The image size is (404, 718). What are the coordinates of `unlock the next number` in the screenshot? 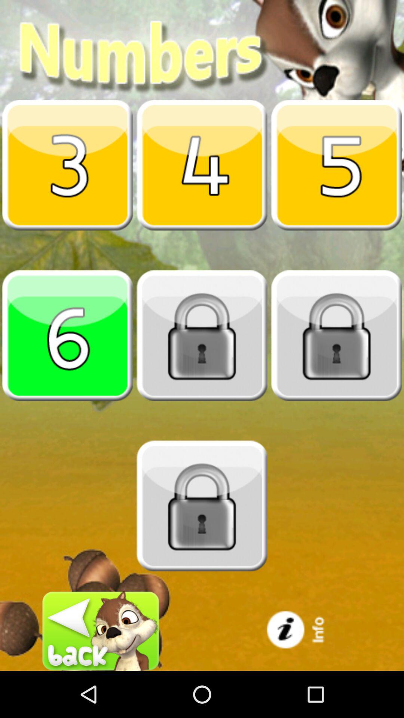 It's located at (202, 335).